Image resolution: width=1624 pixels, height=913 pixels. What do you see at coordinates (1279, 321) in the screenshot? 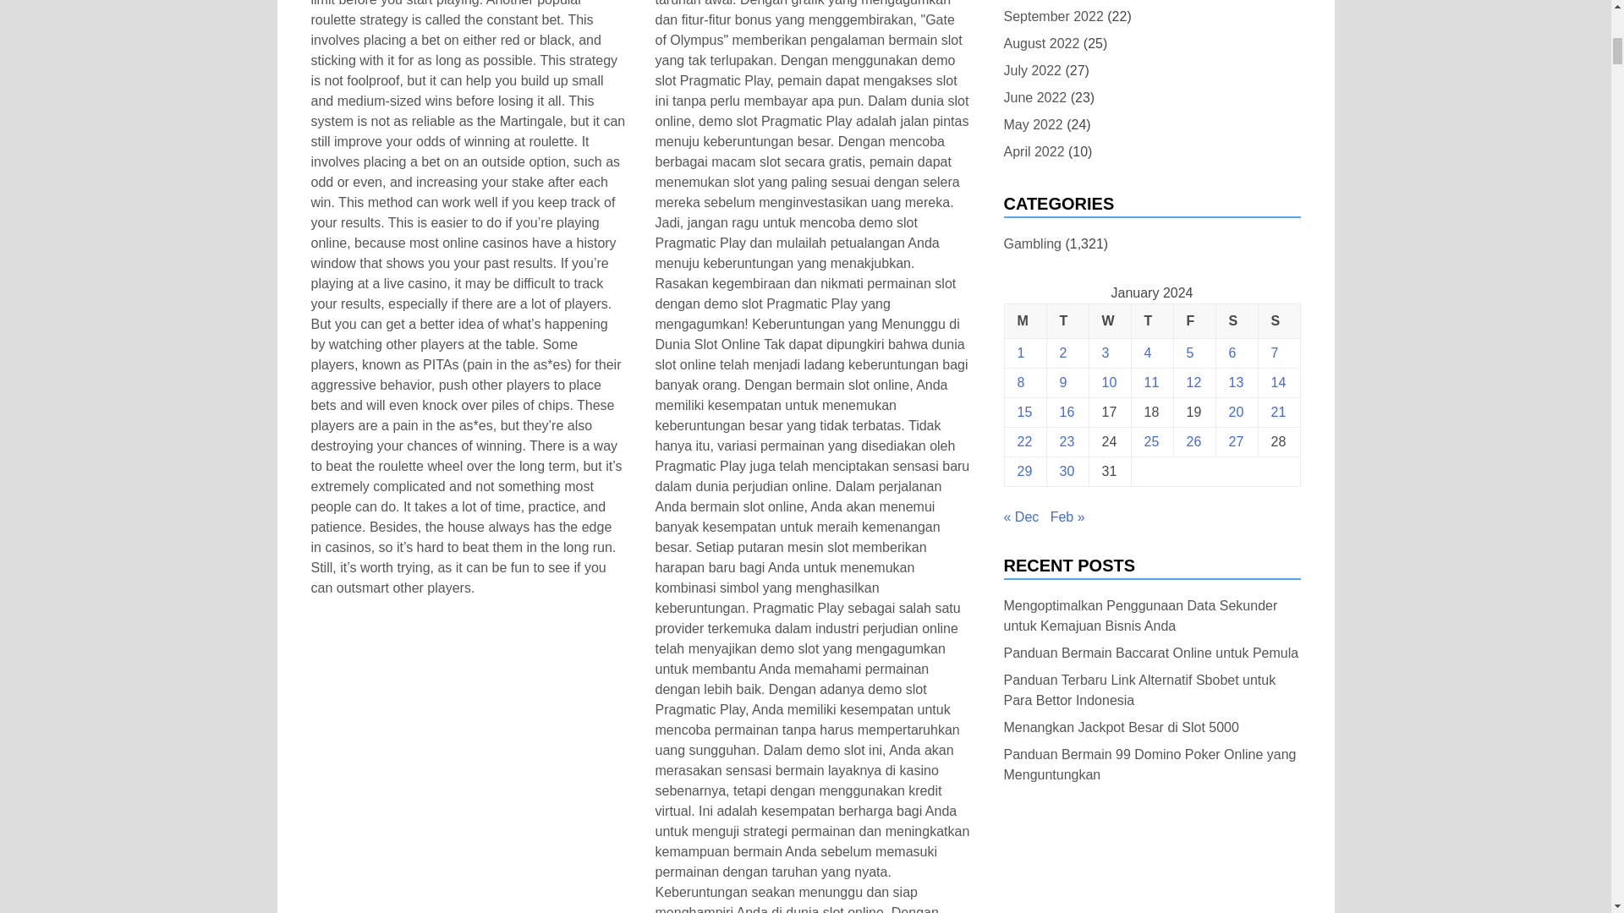
I see `Sunday` at bounding box center [1279, 321].